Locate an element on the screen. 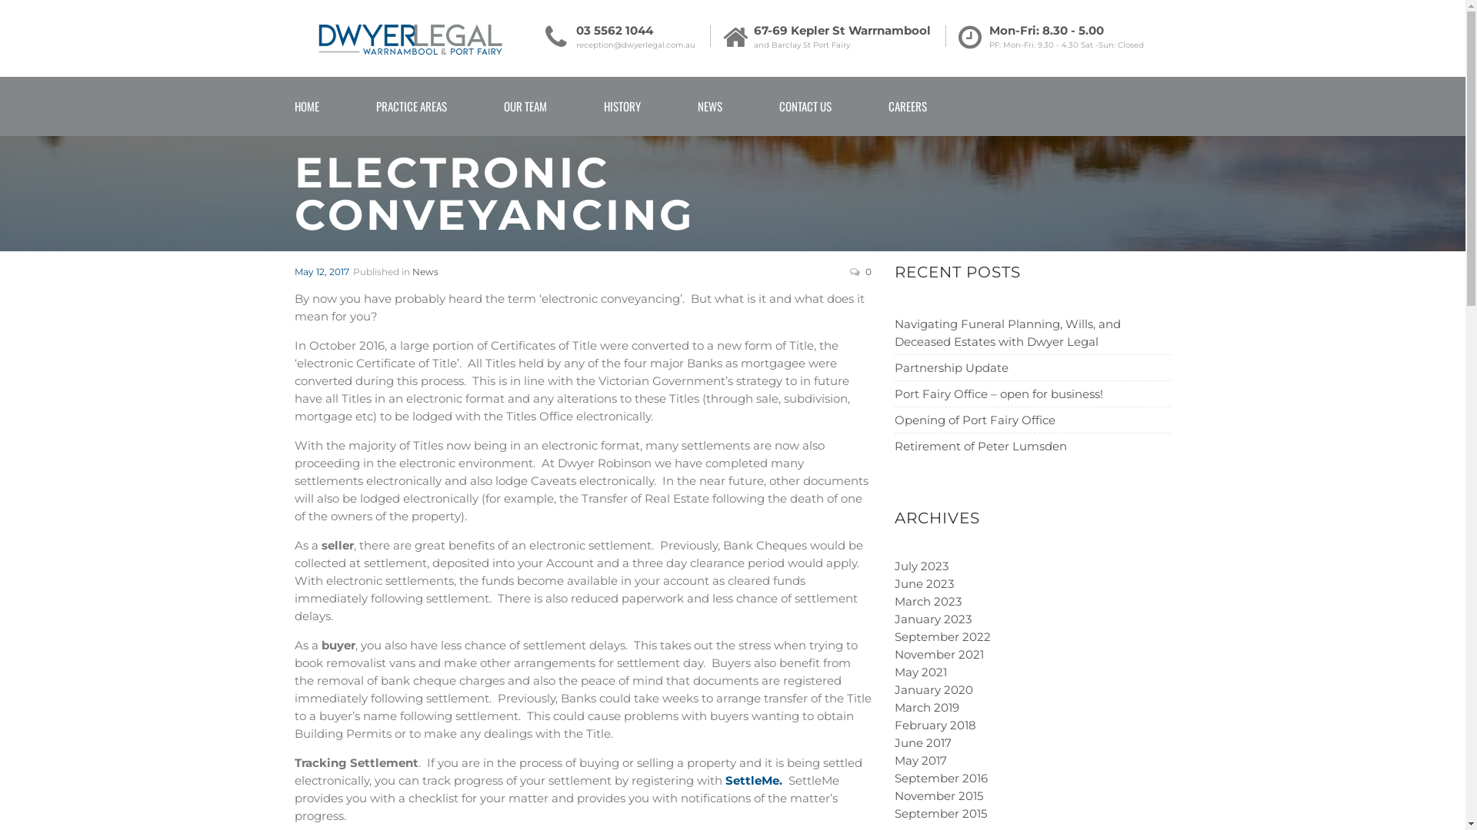  reception@dwyerlegal.com.au is located at coordinates (635, 45).